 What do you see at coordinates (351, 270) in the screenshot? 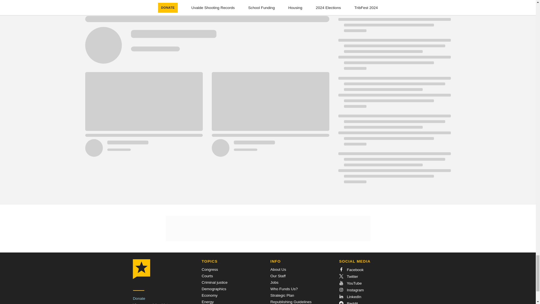
I see `Facebook` at bounding box center [351, 270].